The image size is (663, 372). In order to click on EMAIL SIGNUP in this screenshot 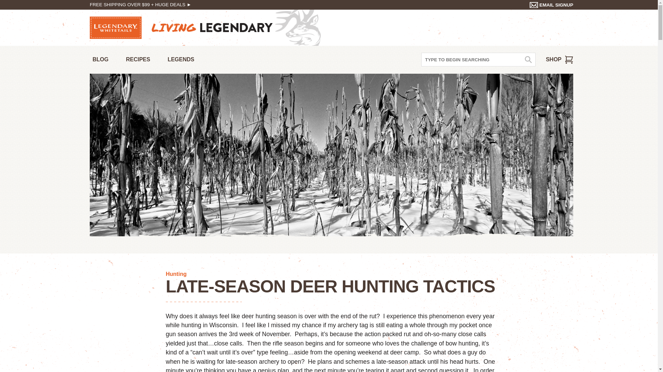, I will do `click(551, 5)`.